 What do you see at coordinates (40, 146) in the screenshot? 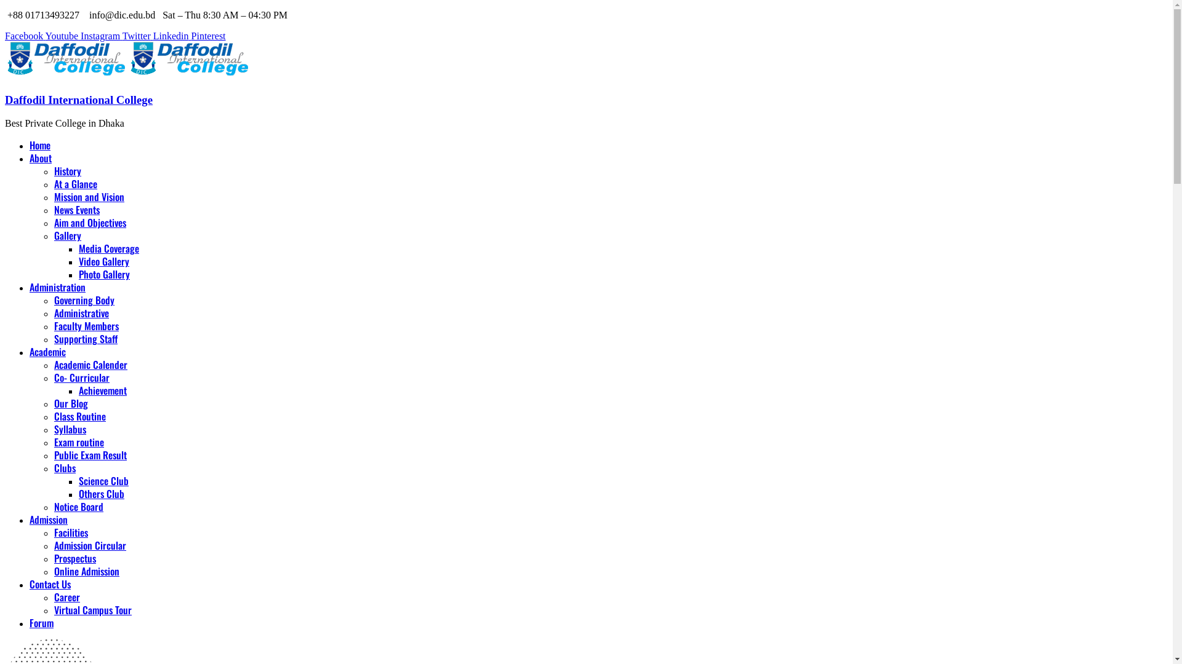
I see `Home` at bounding box center [40, 146].